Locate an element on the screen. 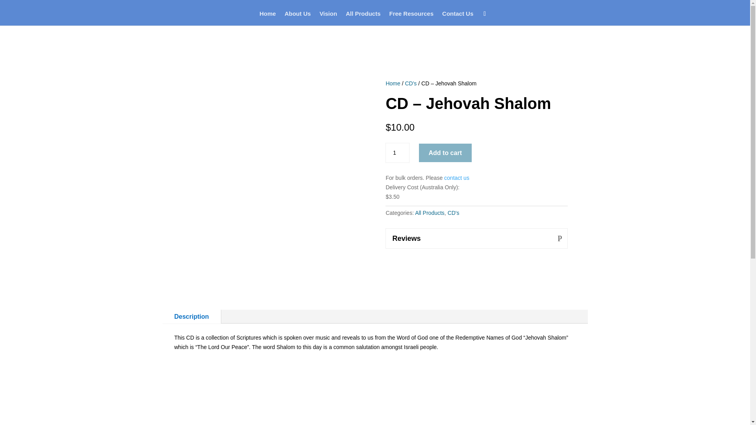  contact us is located at coordinates (457, 178).